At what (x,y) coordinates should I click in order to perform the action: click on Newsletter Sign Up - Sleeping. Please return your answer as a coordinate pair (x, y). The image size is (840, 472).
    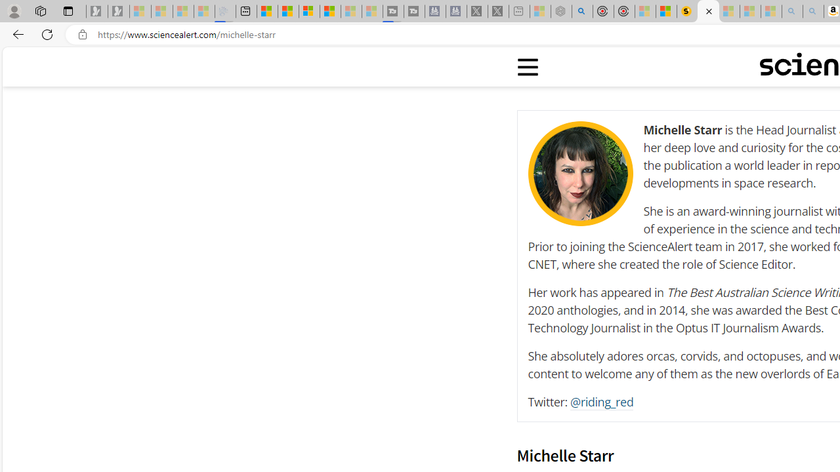
    Looking at the image, I should click on (119, 12).